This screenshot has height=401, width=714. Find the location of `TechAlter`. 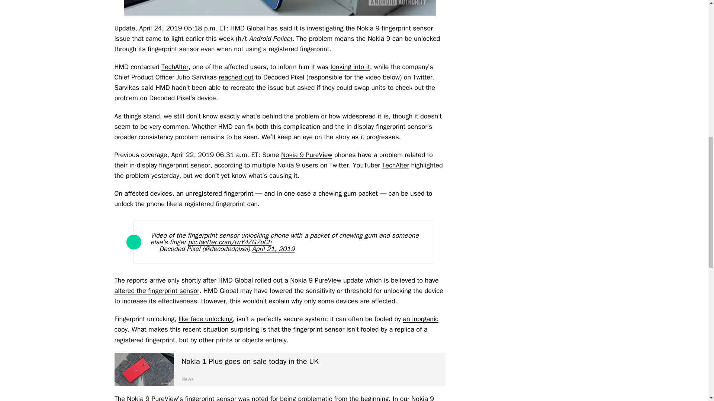

TechAlter is located at coordinates (236, 77).